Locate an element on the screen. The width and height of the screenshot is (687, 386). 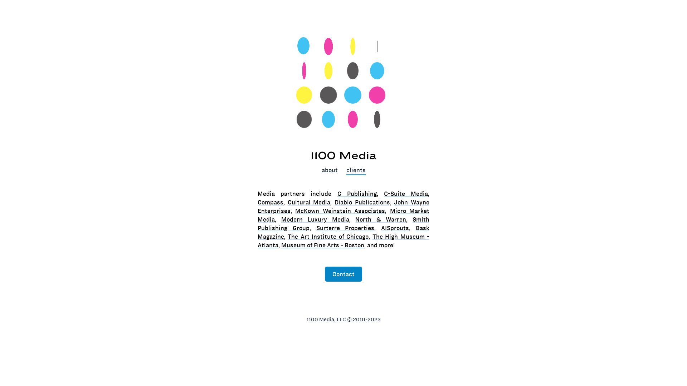
Smith Publishing Group, is located at coordinates (343, 224).